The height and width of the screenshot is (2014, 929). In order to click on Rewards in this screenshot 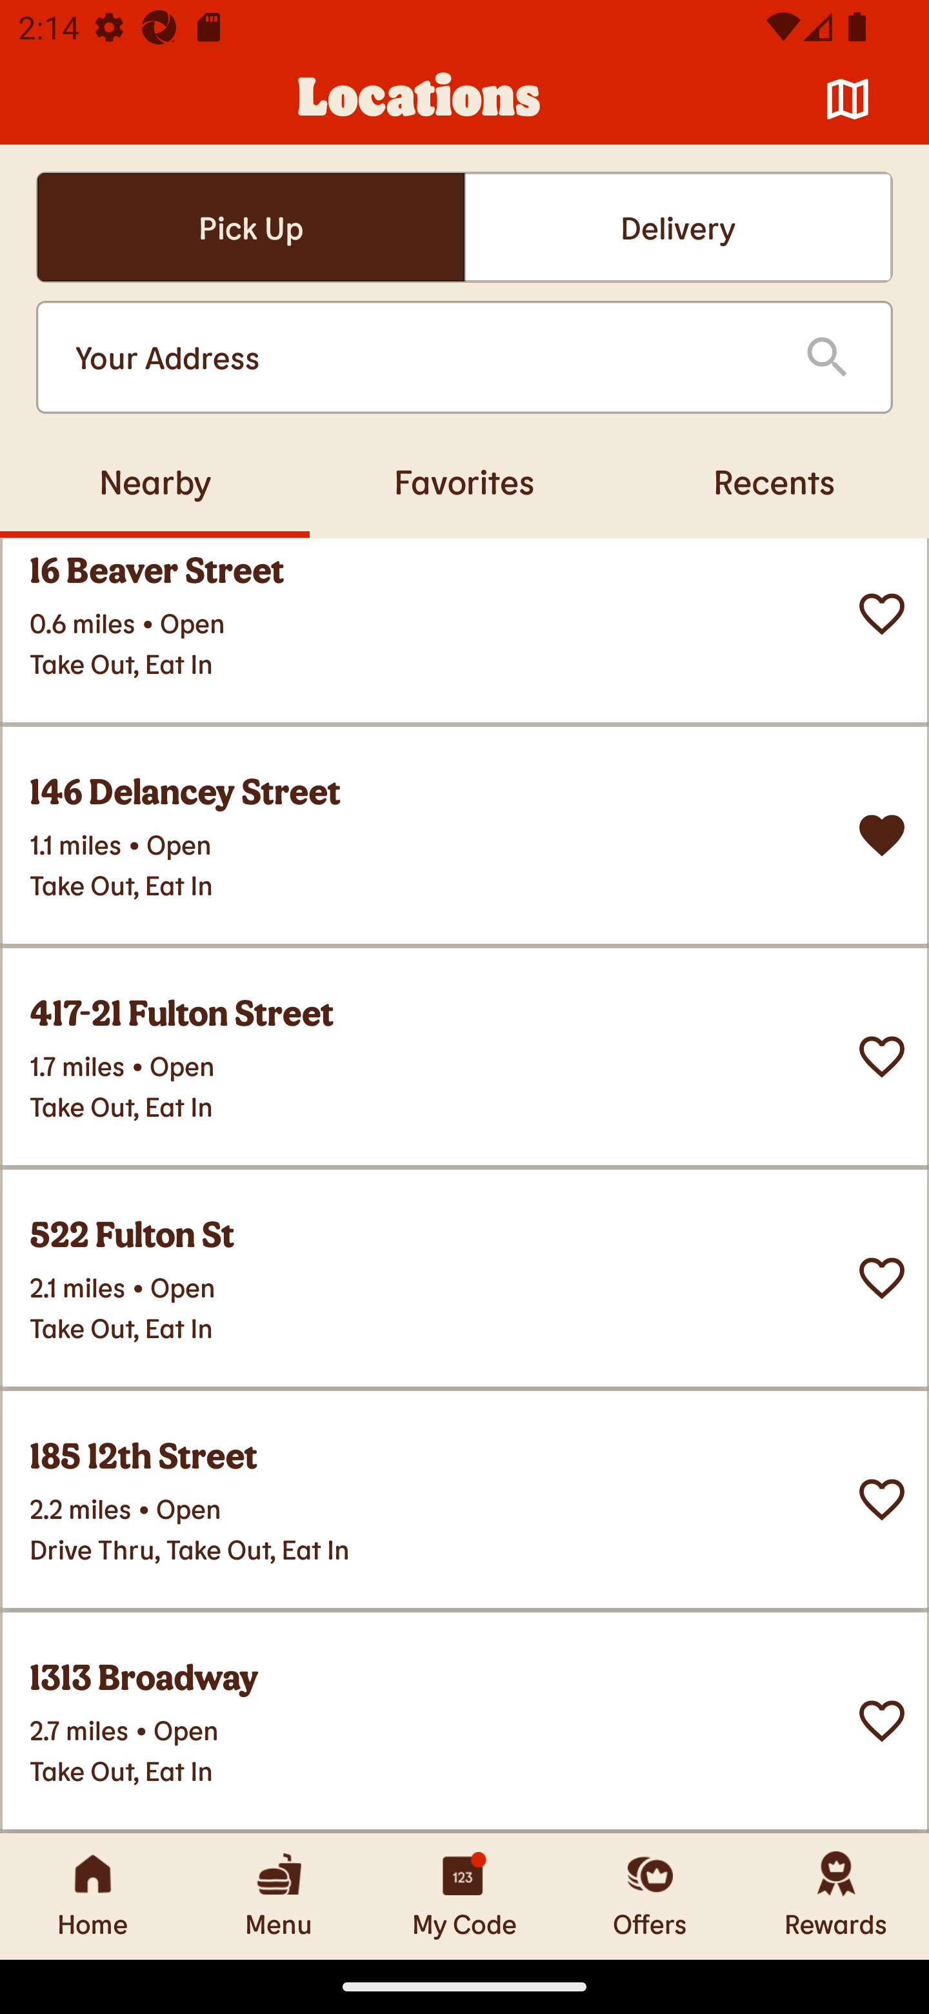, I will do `click(836, 1896)`.